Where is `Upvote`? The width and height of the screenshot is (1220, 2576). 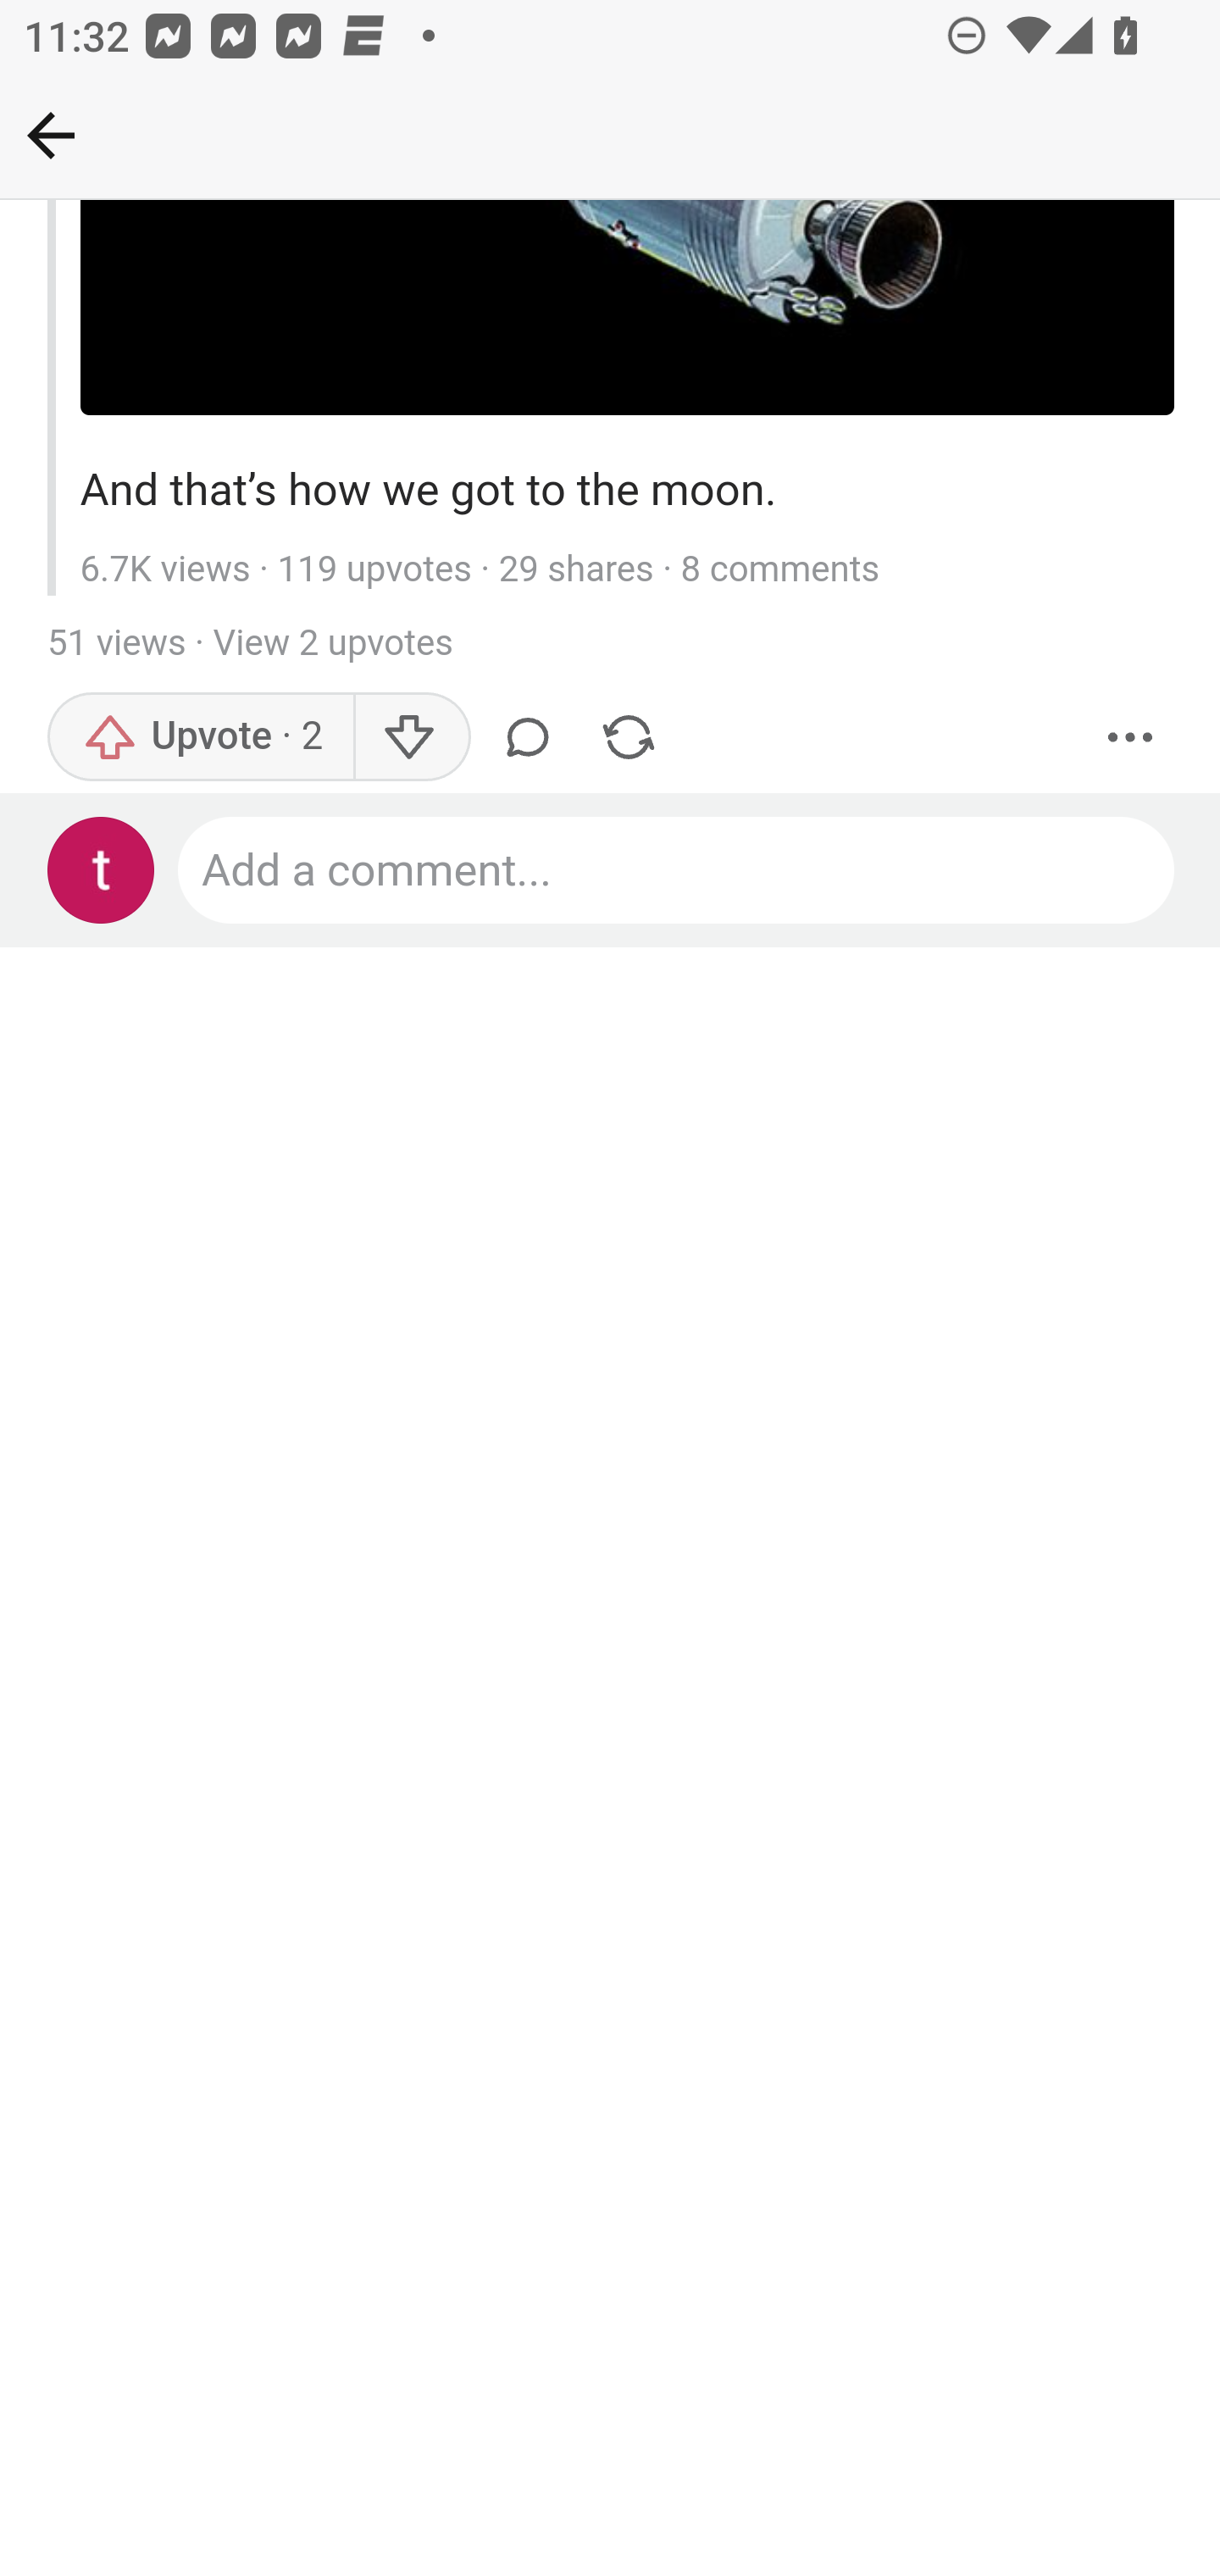
Upvote is located at coordinates (202, 741).